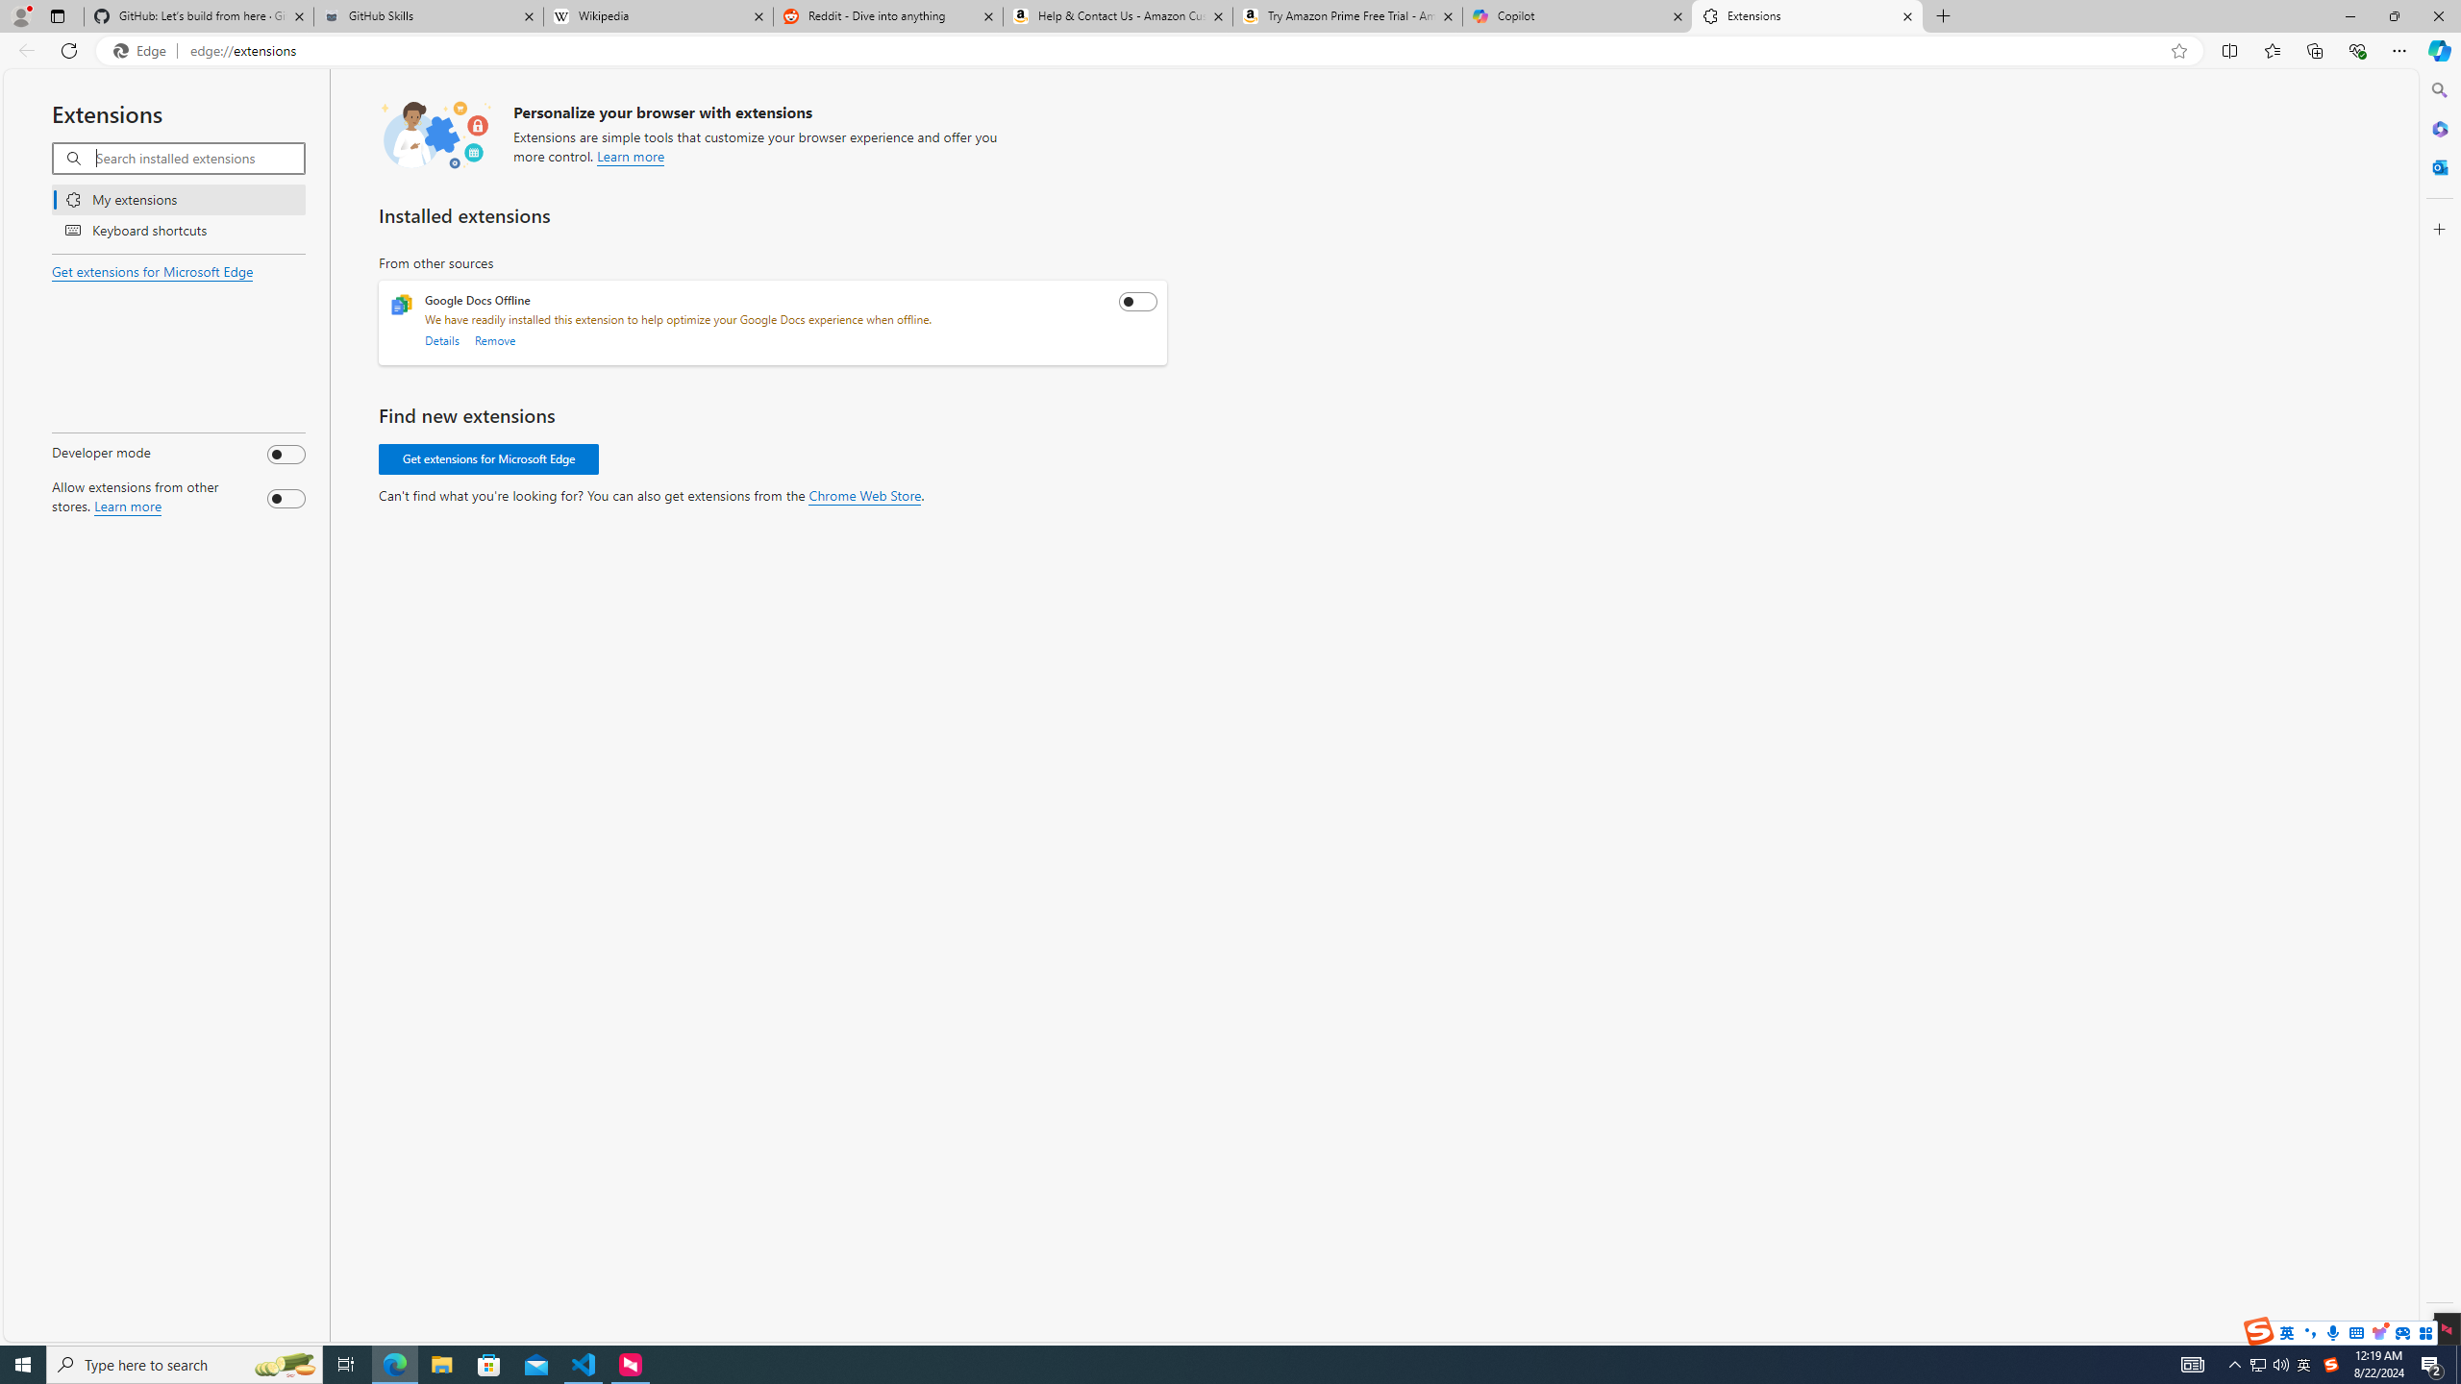 The image size is (2461, 1384). What do you see at coordinates (496, 339) in the screenshot?
I see `Remove` at bounding box center [496, 339].